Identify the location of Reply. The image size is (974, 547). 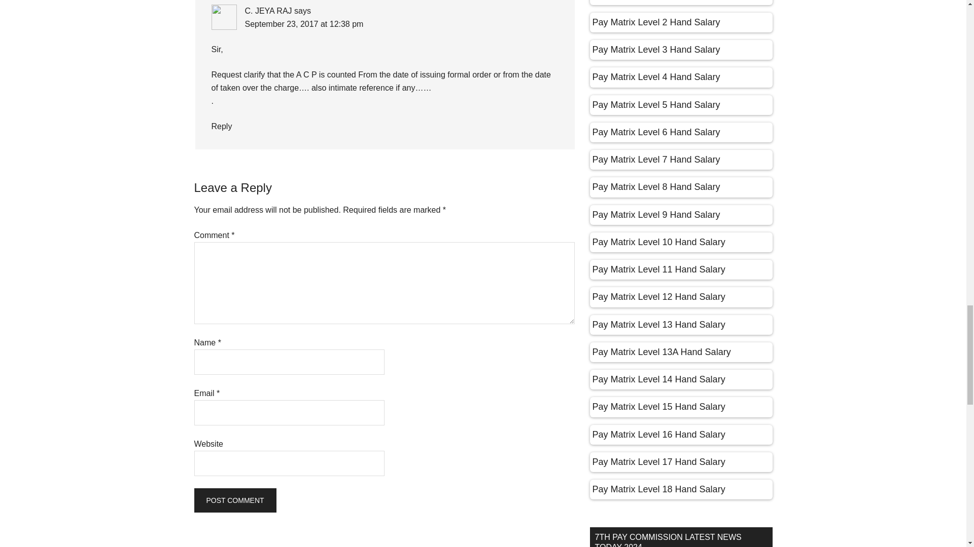
(221, 126).